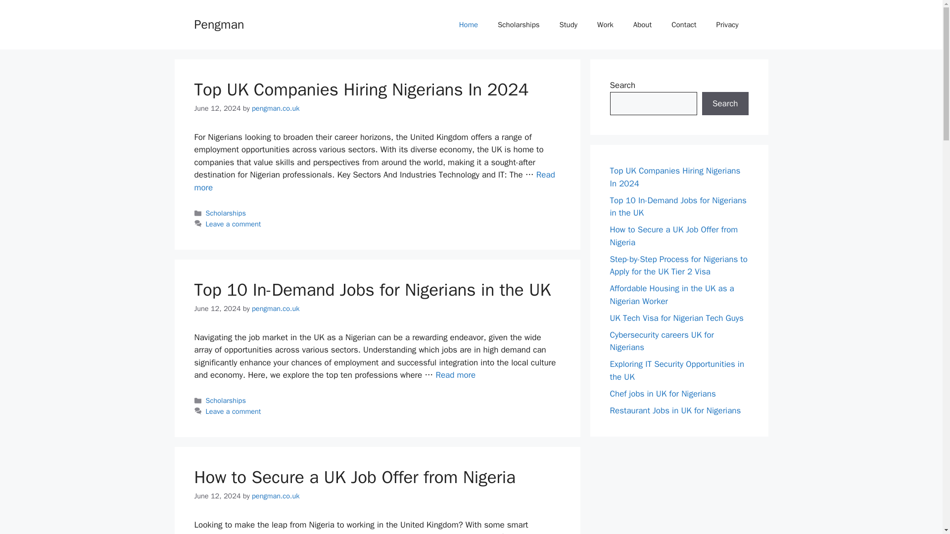 Image resolution: width=950 pixels, height=534 pixels. I want to click on Work, so click(605, 25).